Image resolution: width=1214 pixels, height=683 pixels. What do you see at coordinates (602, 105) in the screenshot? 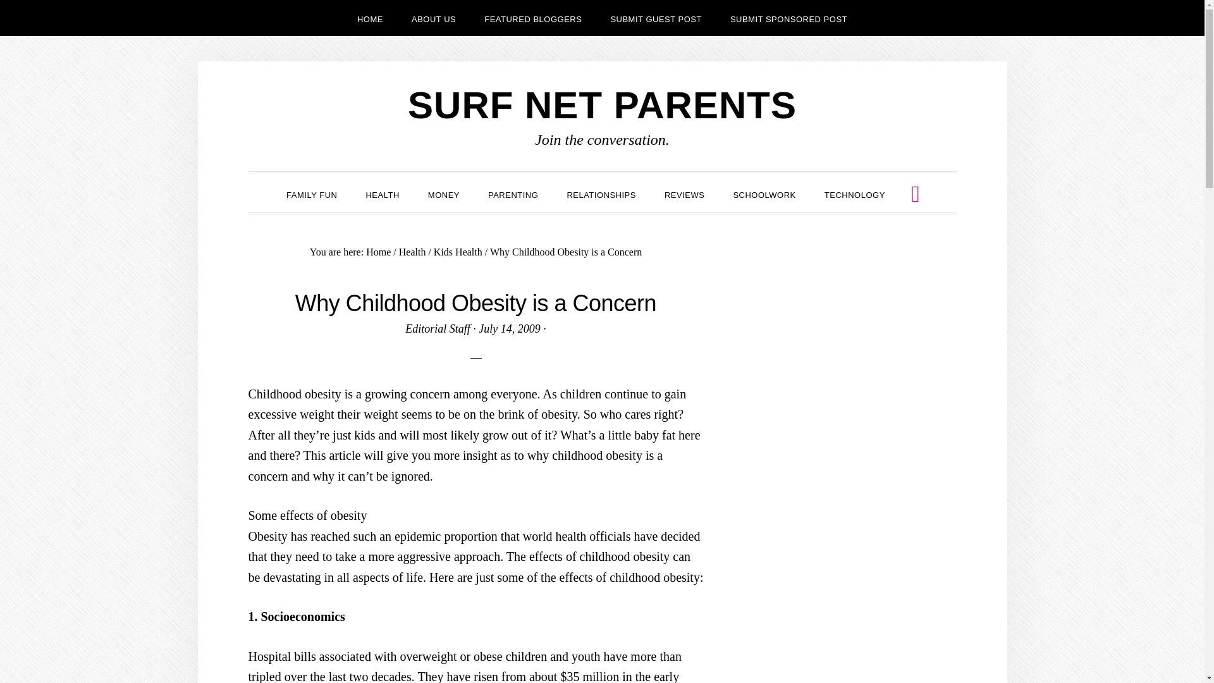
I see `SURF NET PARENTS` at bounding box center [602, 105].